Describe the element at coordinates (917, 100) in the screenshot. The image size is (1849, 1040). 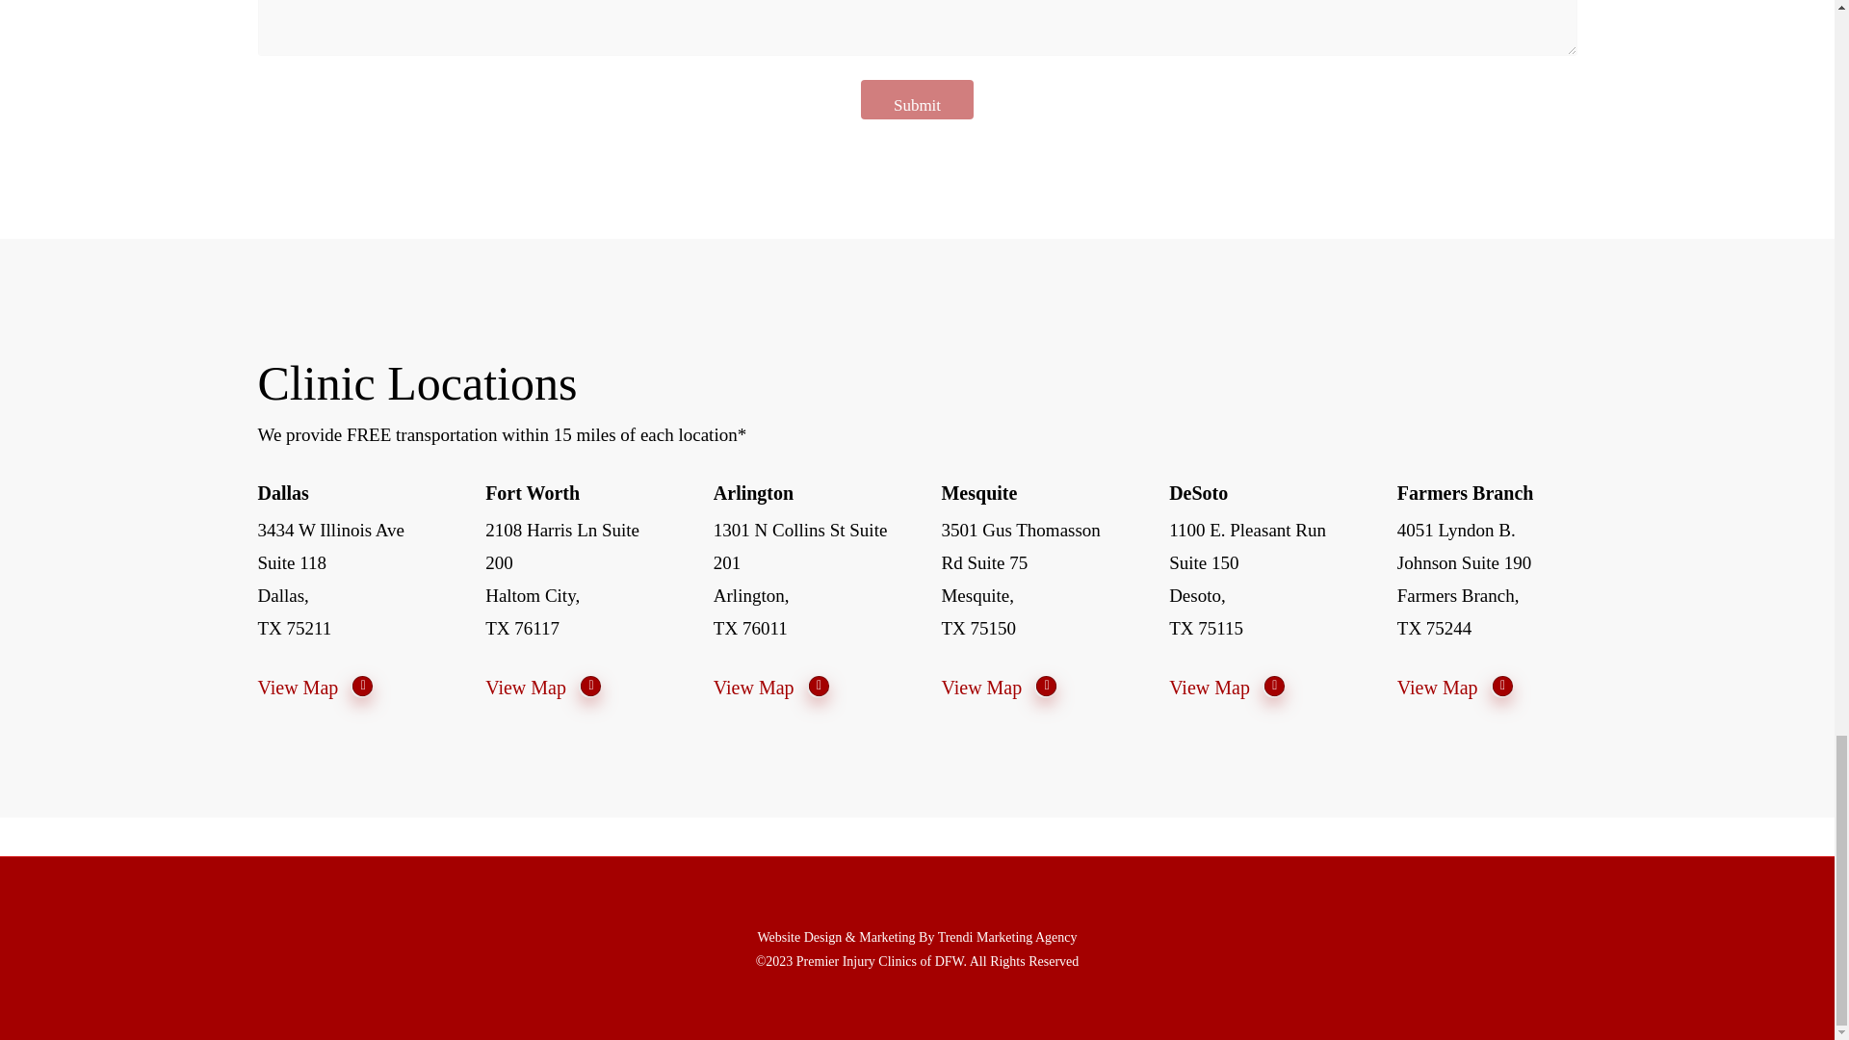
I see `Submit` at that location.